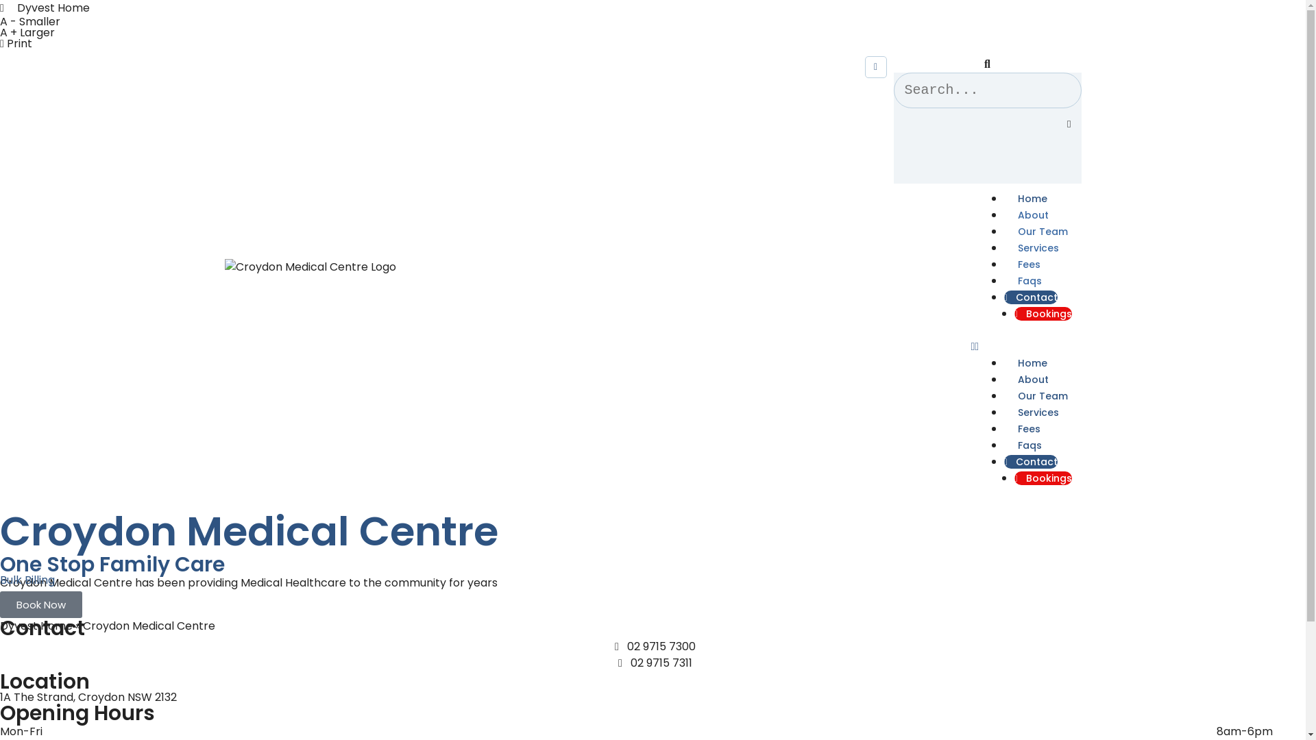  Describe the element at coordinates (1038, 250) in the screenshot. I see `Services` at that location.